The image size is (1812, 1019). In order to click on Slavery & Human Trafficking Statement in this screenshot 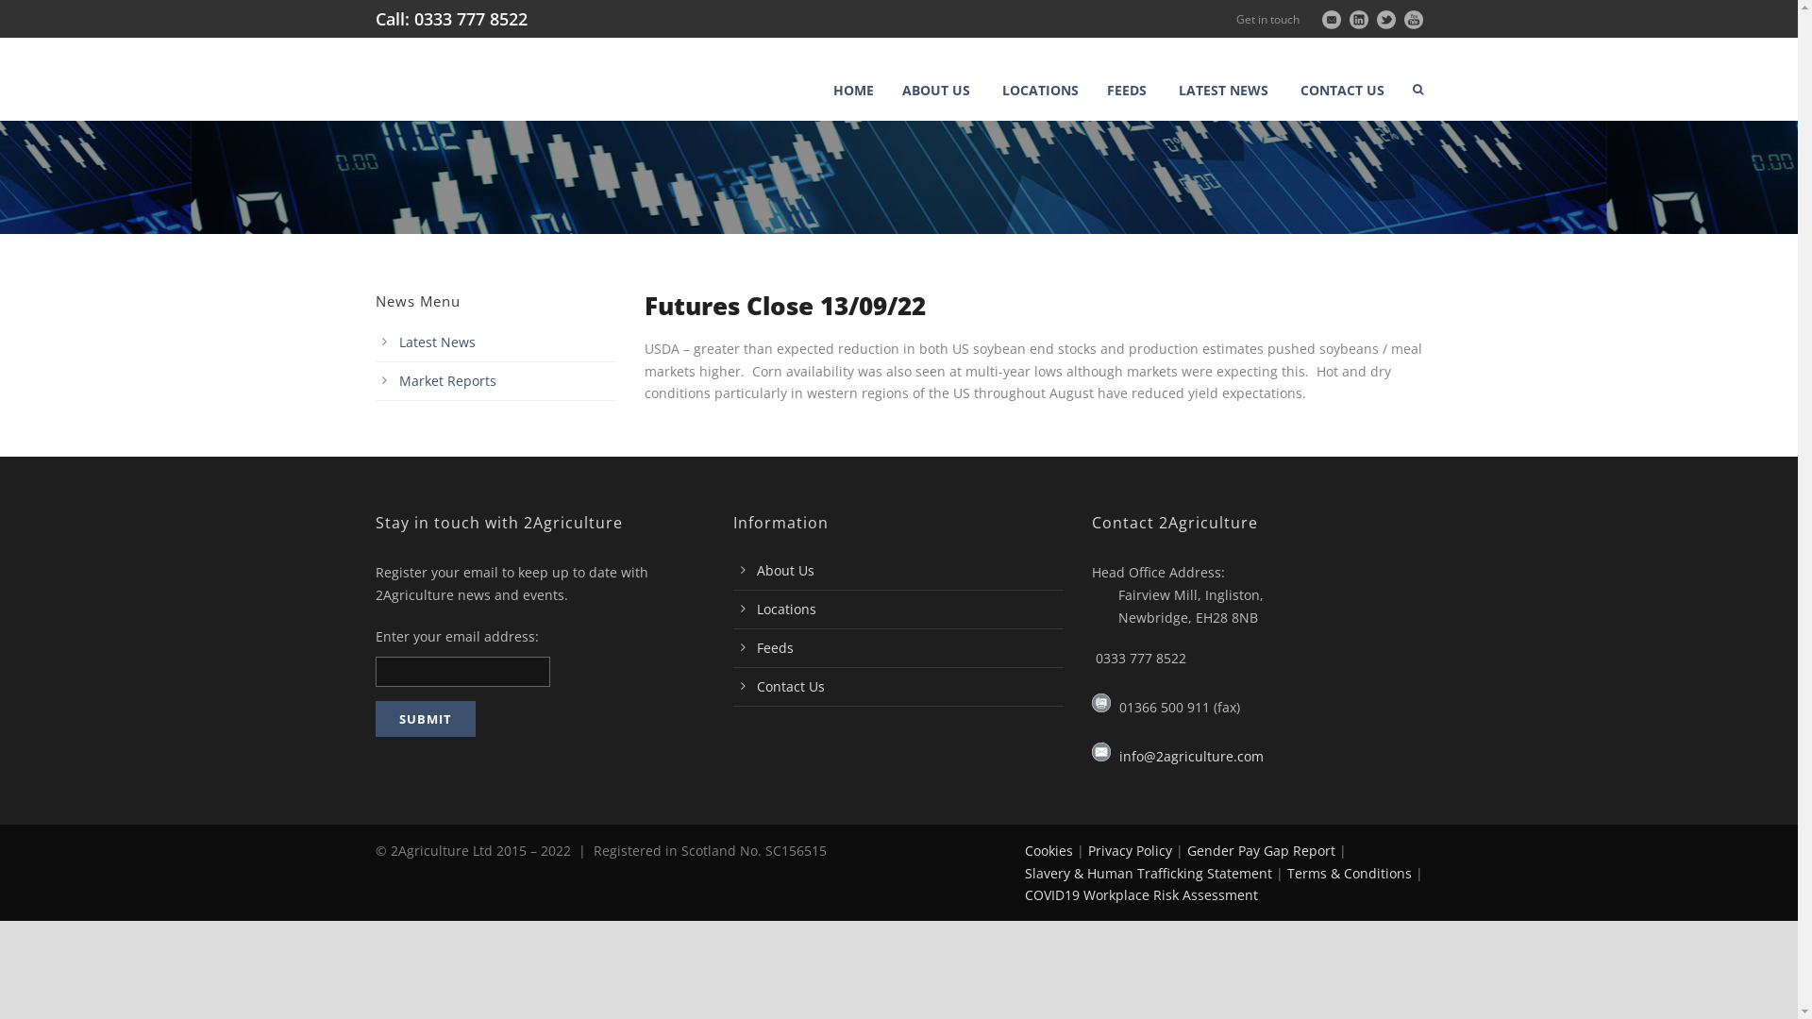, I will do `click(1149, 874)`.